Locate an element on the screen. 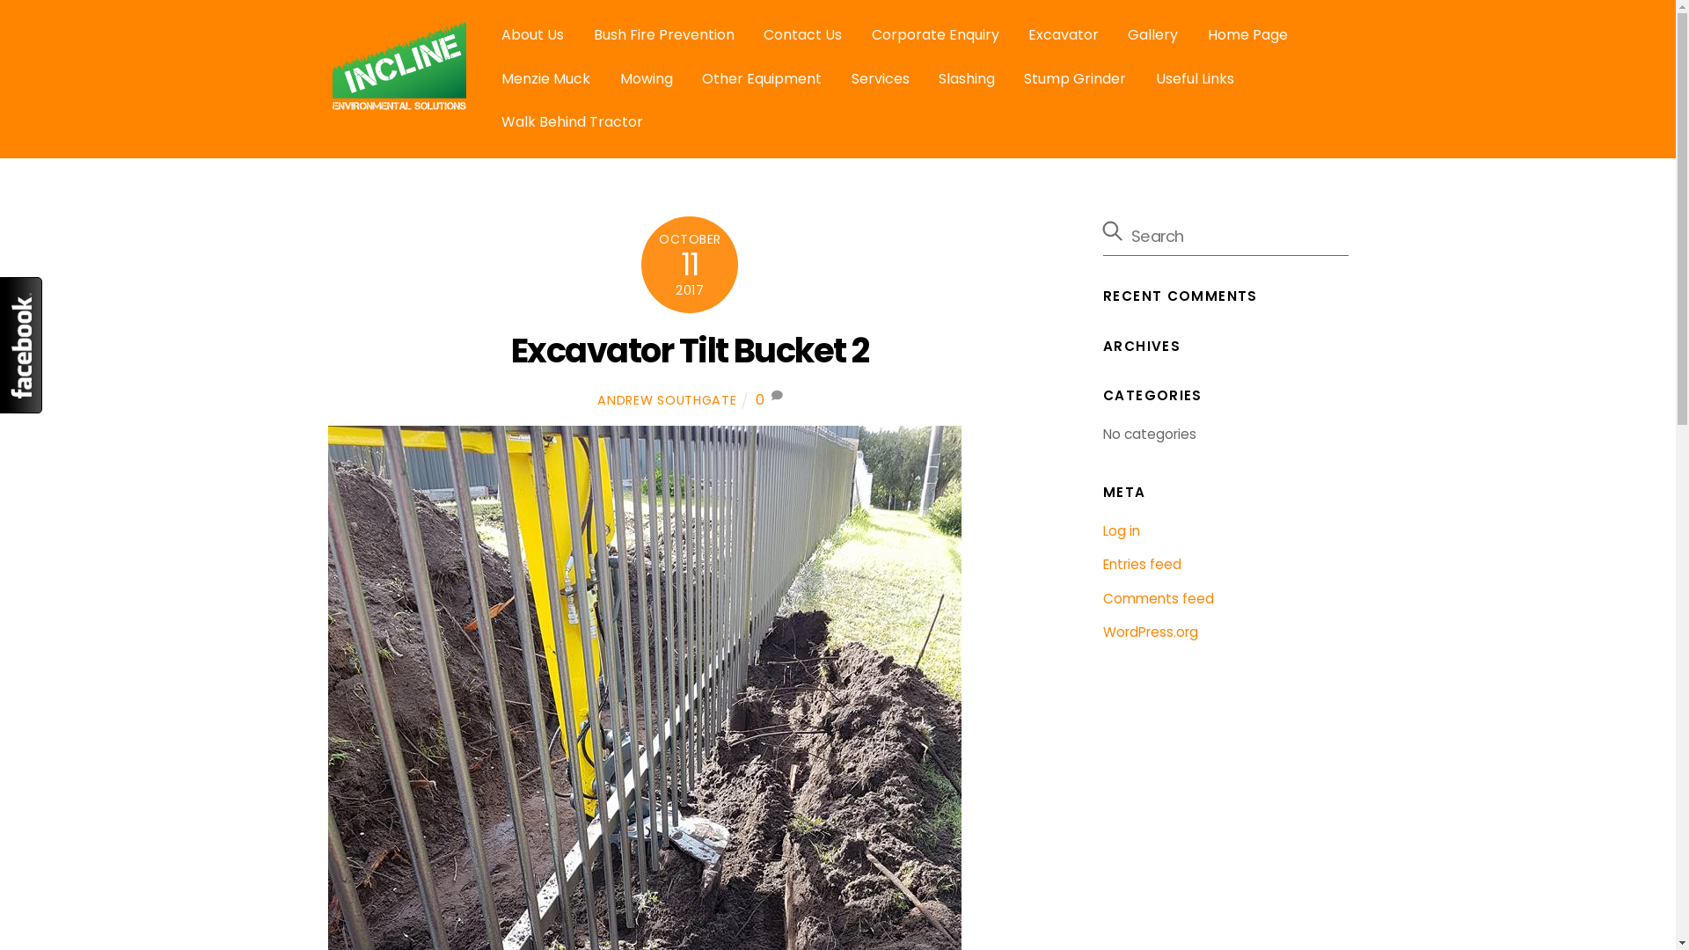 The image size is (1689, 950). Useful Links is located at coordinates (1195, 79).